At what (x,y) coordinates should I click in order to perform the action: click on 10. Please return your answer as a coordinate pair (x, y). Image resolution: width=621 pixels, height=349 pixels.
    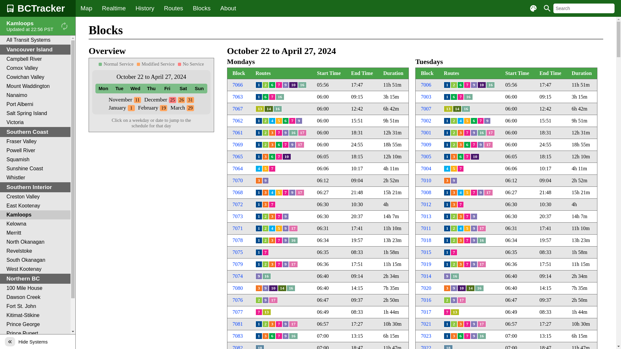
    Looking at the image, I should click on (293, 85).